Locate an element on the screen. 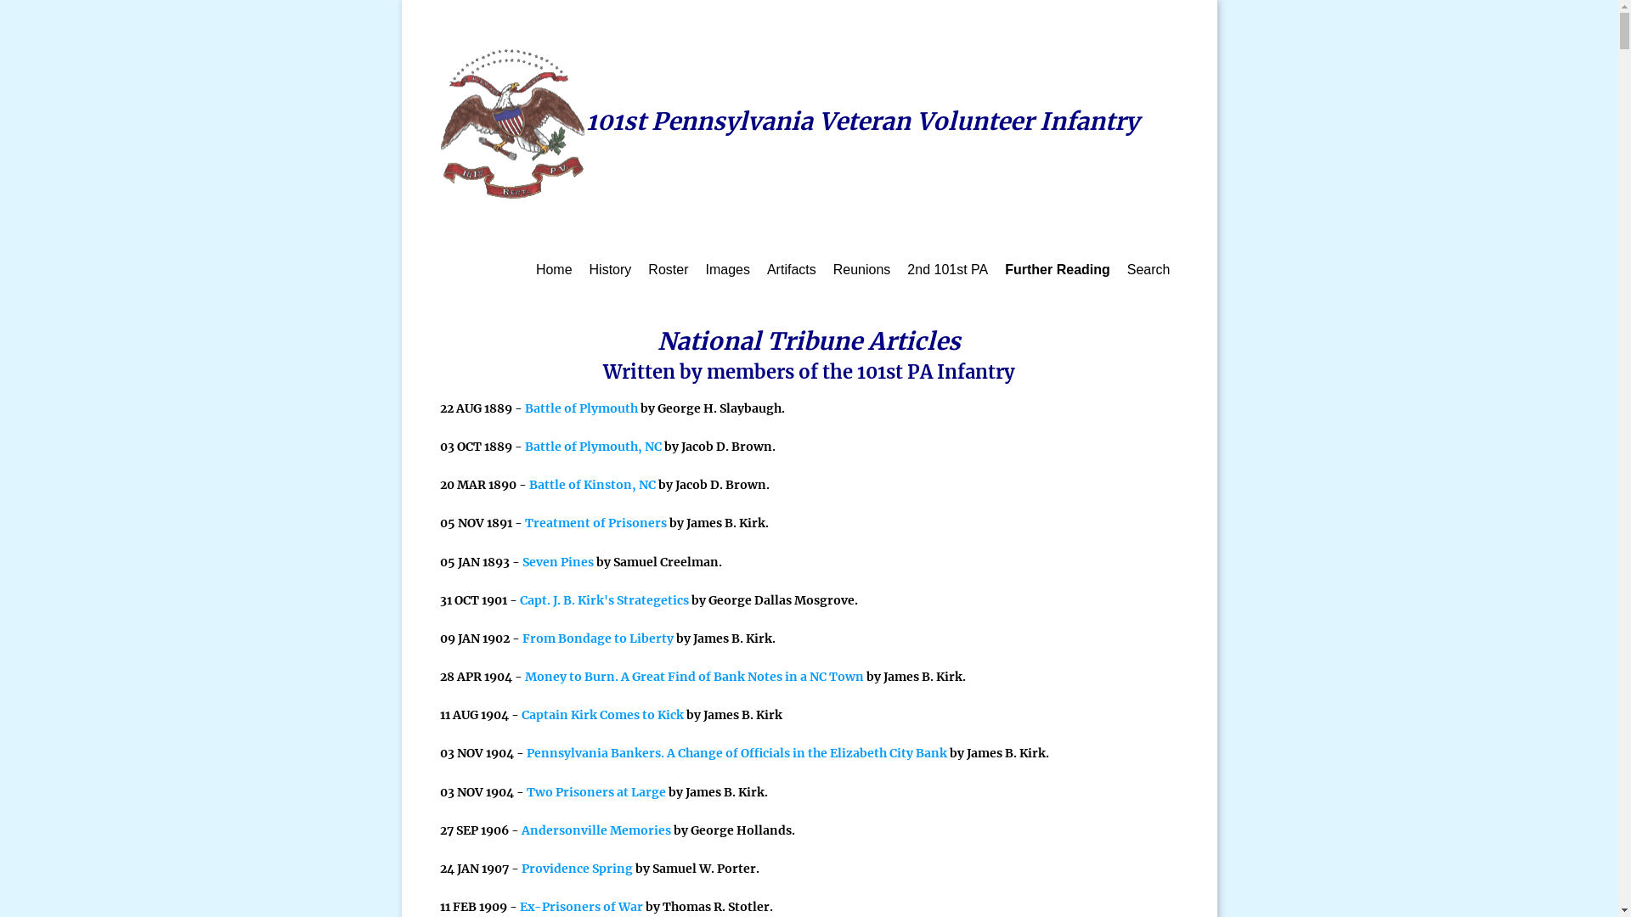  Ex-Prisoners of War is located at coordinates (581, 907).